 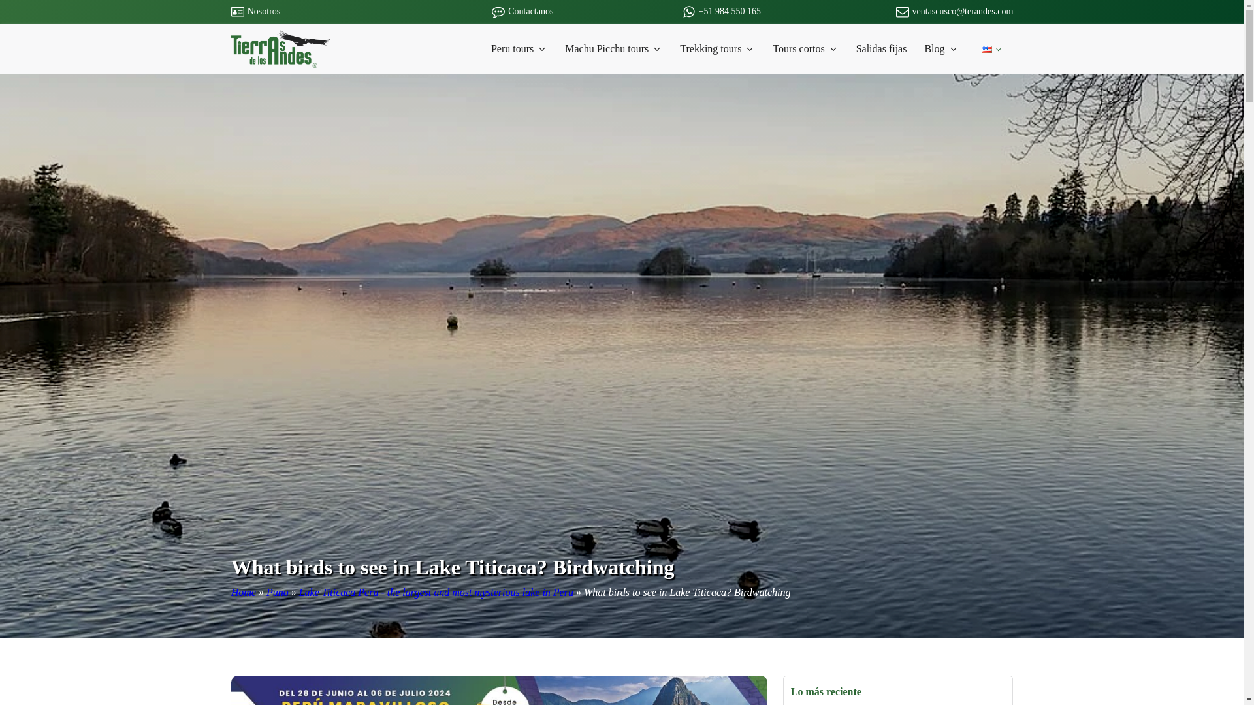 What do you see at coordinates (718, 48) in the screenshot?
I see `Trekking tours` at bounding box center [718, 48].